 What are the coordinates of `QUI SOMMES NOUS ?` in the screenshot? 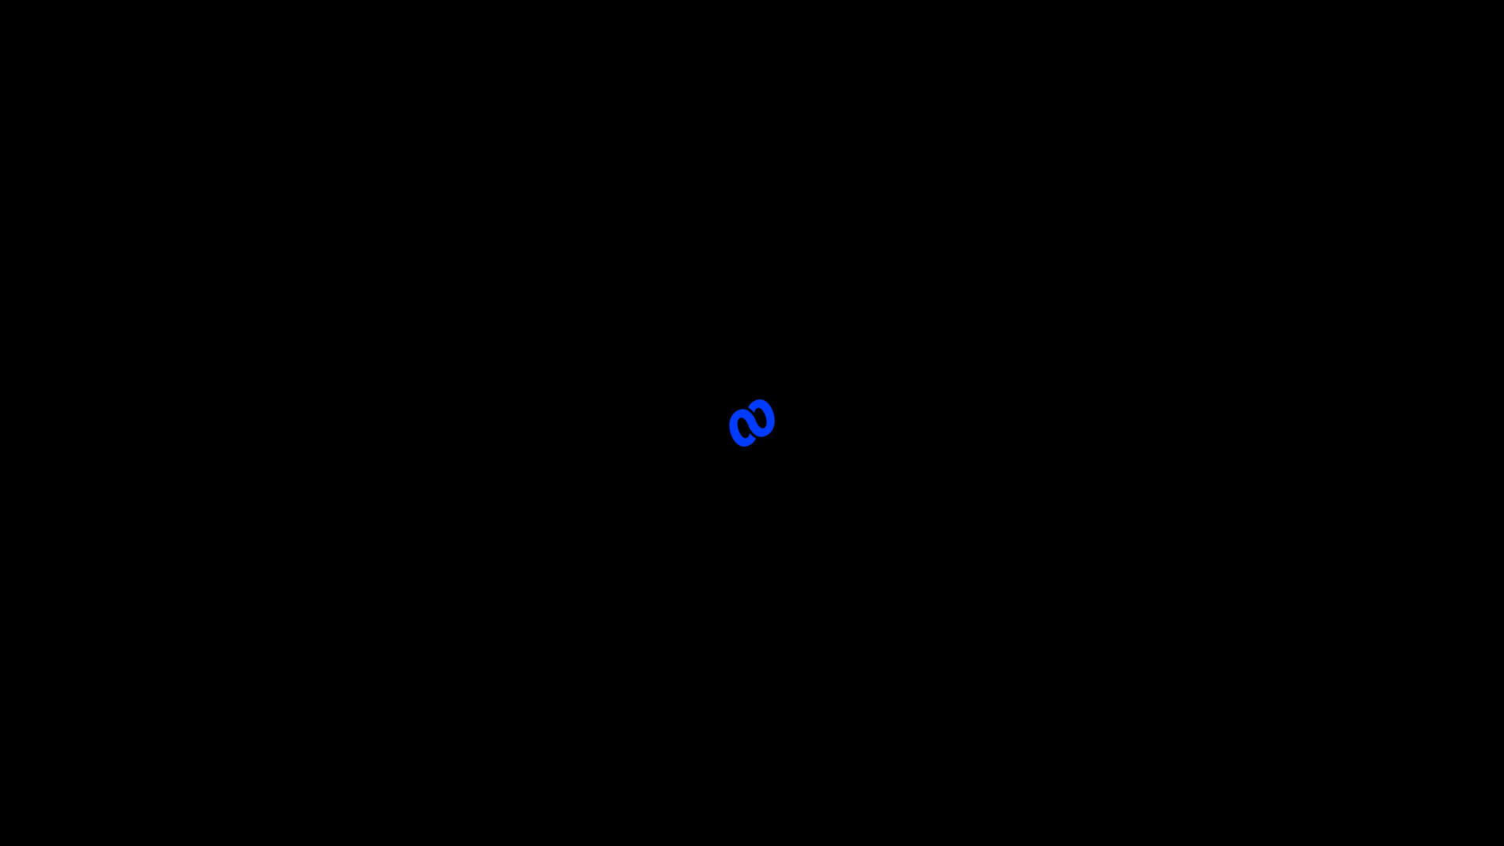 It's located at (283, 822).